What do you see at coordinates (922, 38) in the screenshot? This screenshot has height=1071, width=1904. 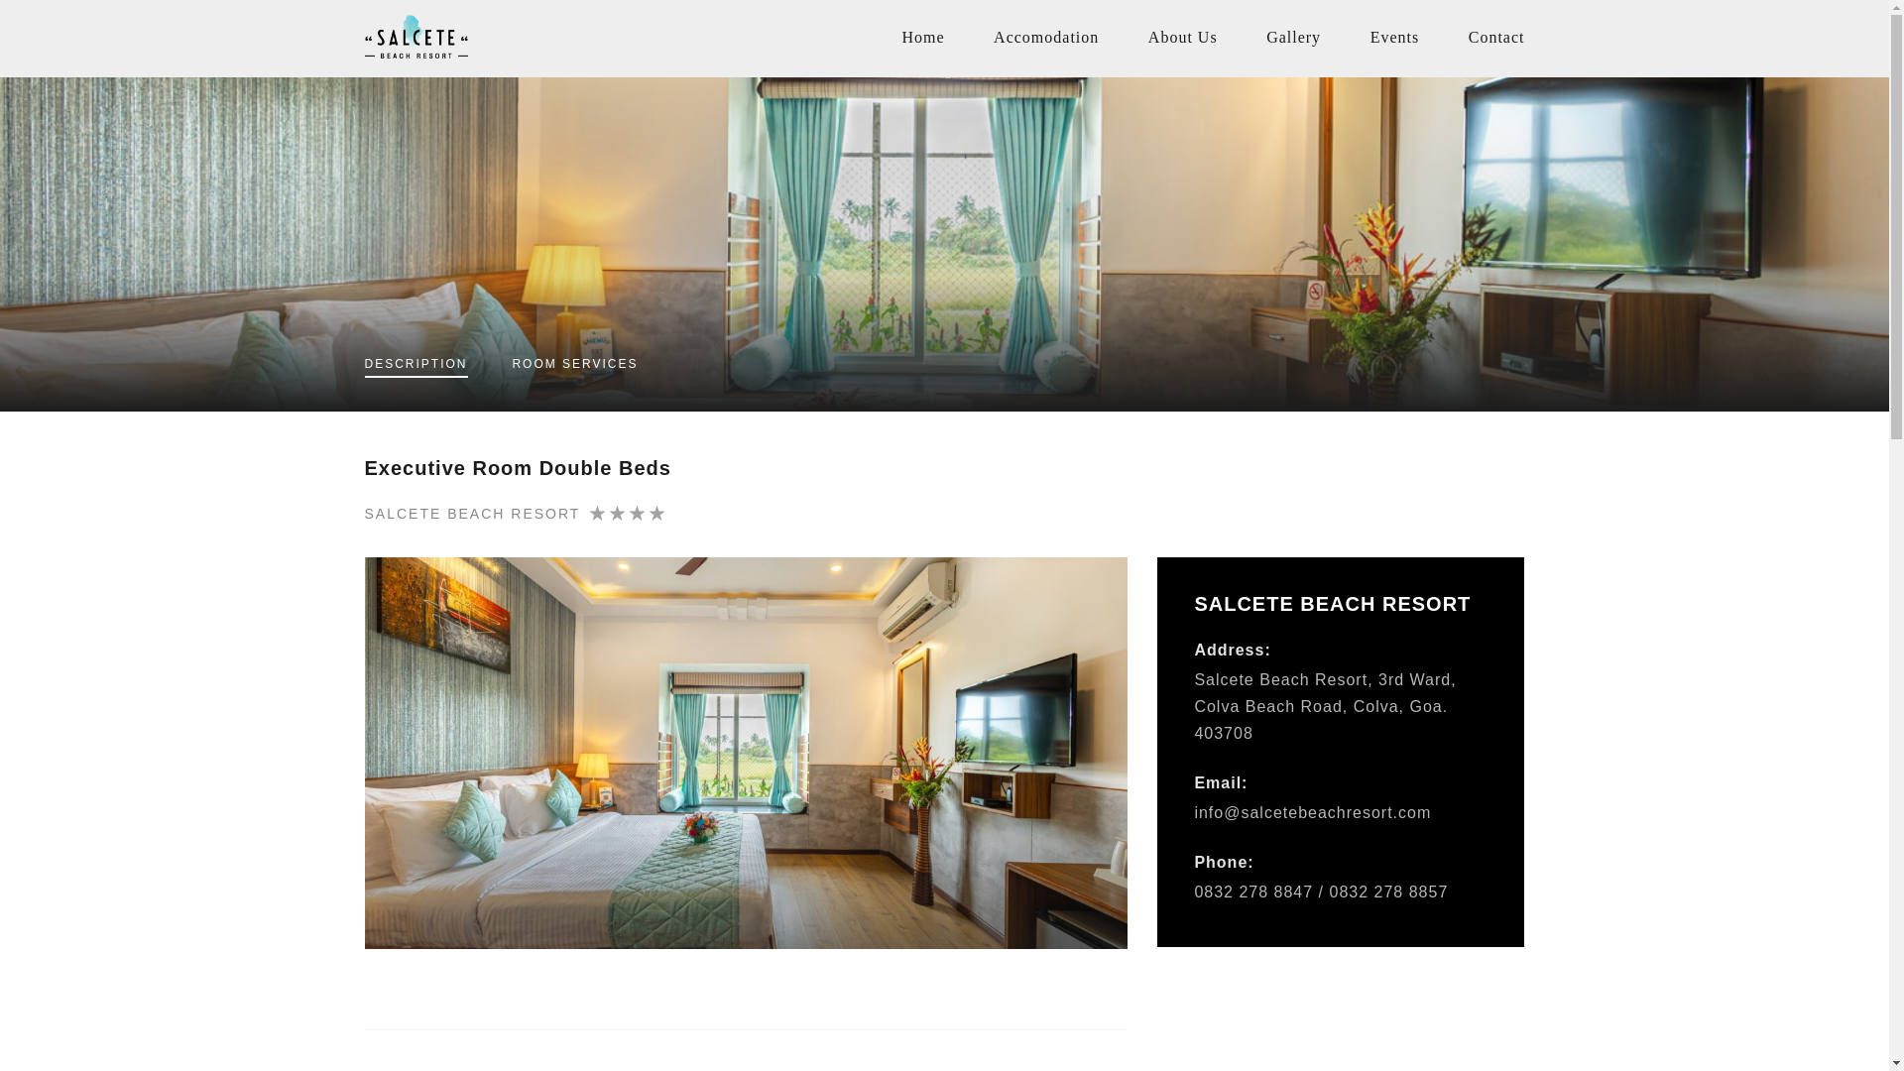 I see `Home` at bounding box center [922, 38].